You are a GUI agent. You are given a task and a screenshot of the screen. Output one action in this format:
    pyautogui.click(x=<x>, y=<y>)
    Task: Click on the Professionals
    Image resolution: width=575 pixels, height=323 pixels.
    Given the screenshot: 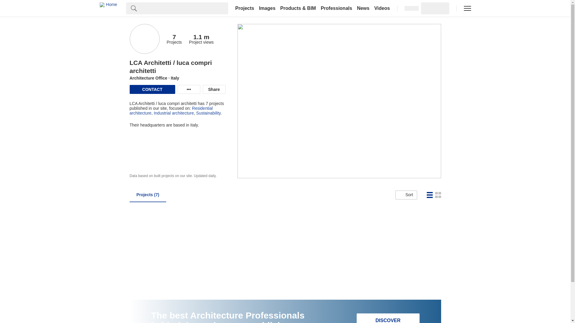 What is the action you would take?
    pyautogui.click(x=337, y=8)
    